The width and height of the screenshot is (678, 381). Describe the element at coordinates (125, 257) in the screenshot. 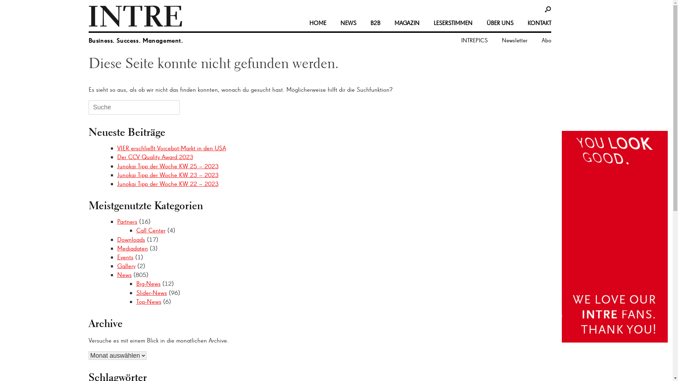

I see `Events` at that location.